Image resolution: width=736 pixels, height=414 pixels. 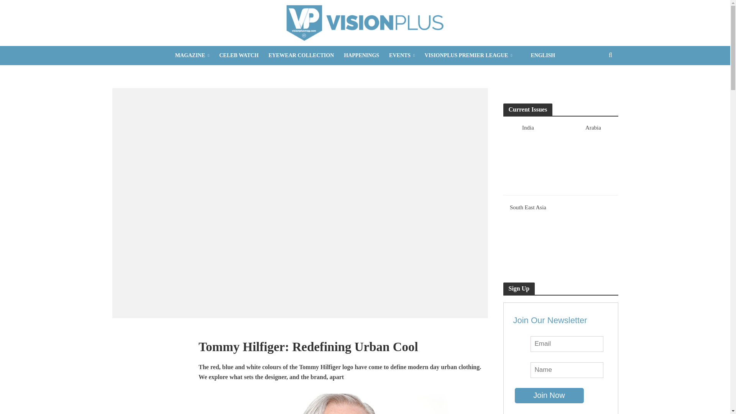 I want to click on VISIONPLUS PREMIER LEAGUE, so click(x=468, y=55).